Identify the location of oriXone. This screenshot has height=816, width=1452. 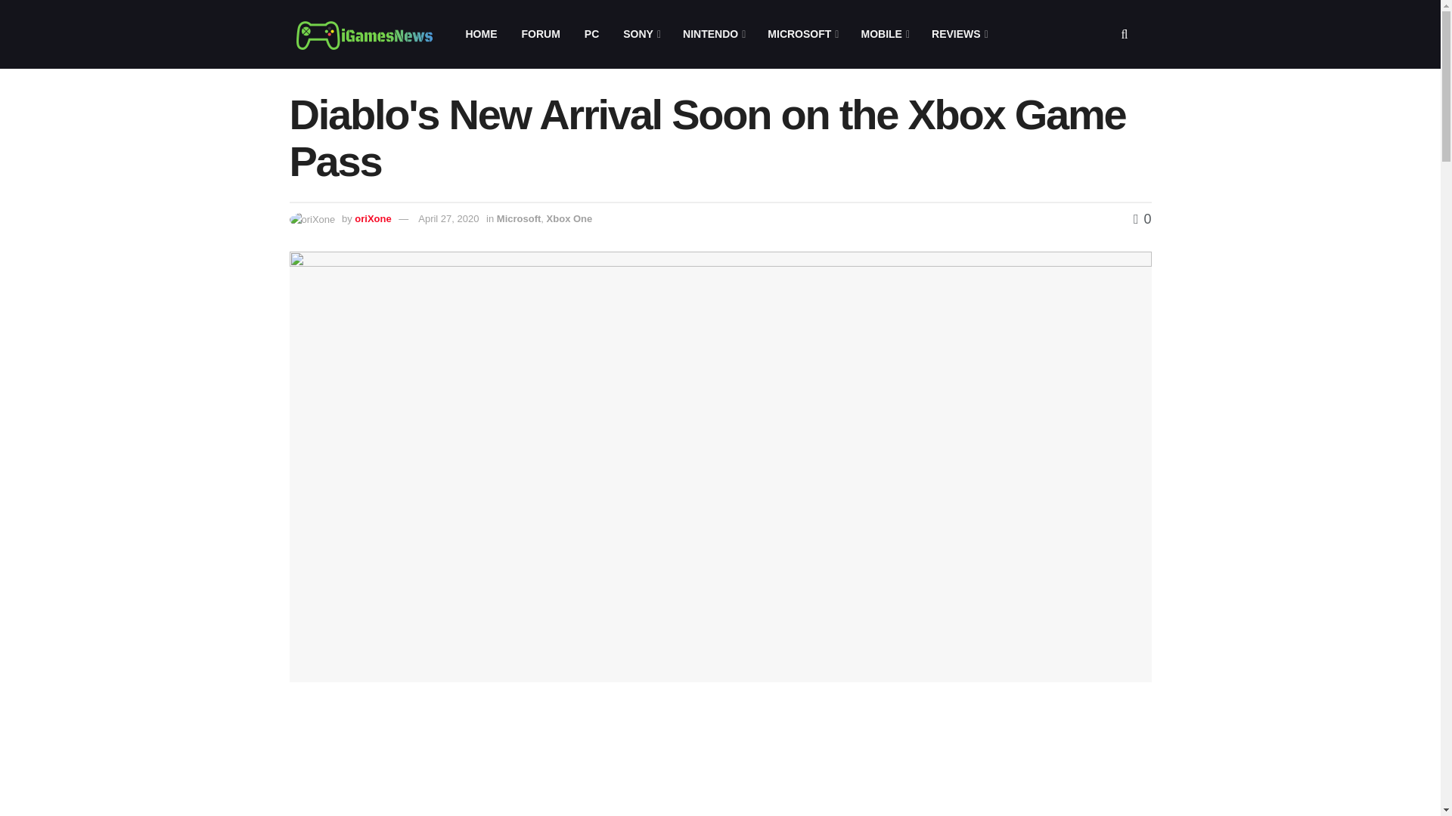
(372, 218).